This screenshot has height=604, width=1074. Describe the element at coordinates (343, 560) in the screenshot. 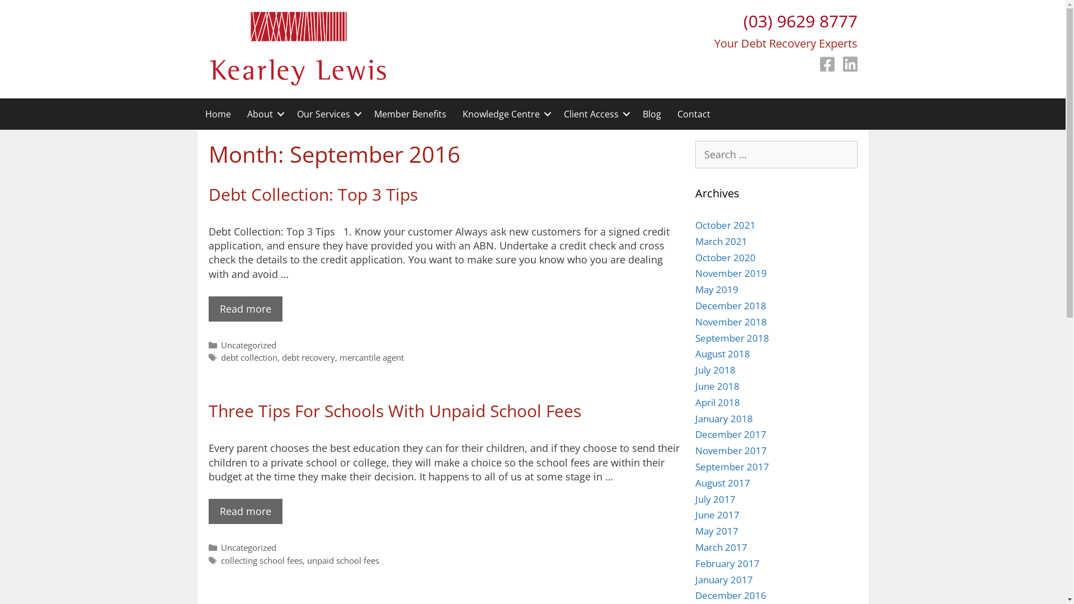

I see `unpaid school fees` at that location.